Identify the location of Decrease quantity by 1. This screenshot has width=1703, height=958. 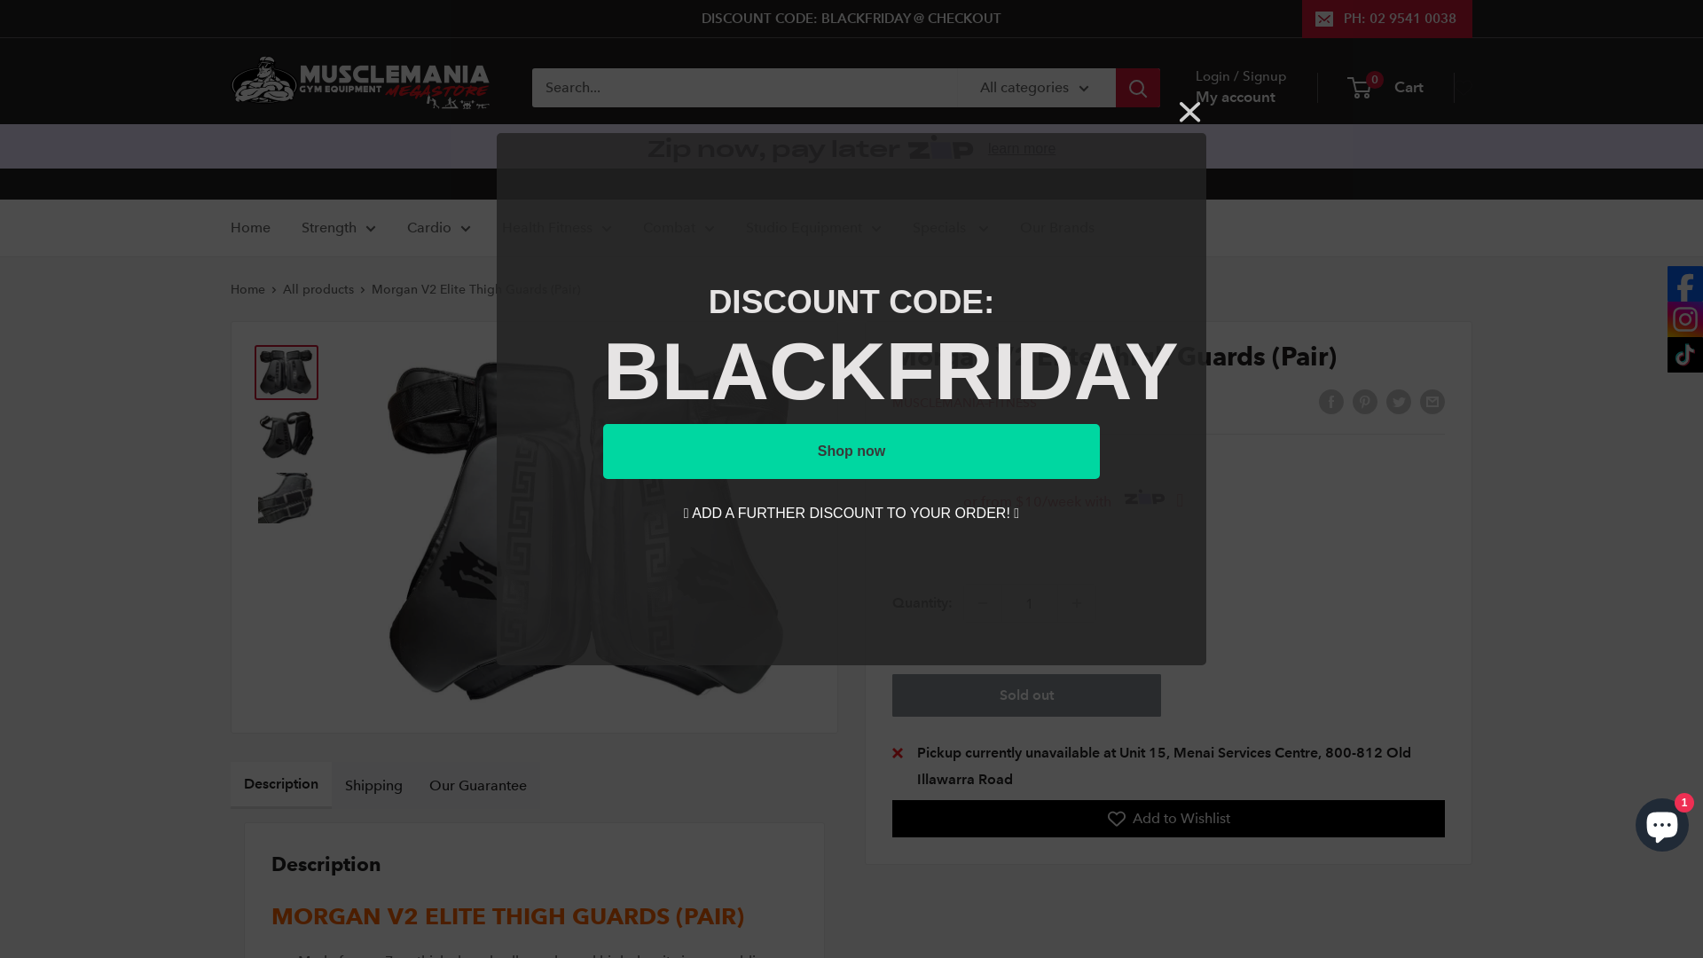
(983, 603).